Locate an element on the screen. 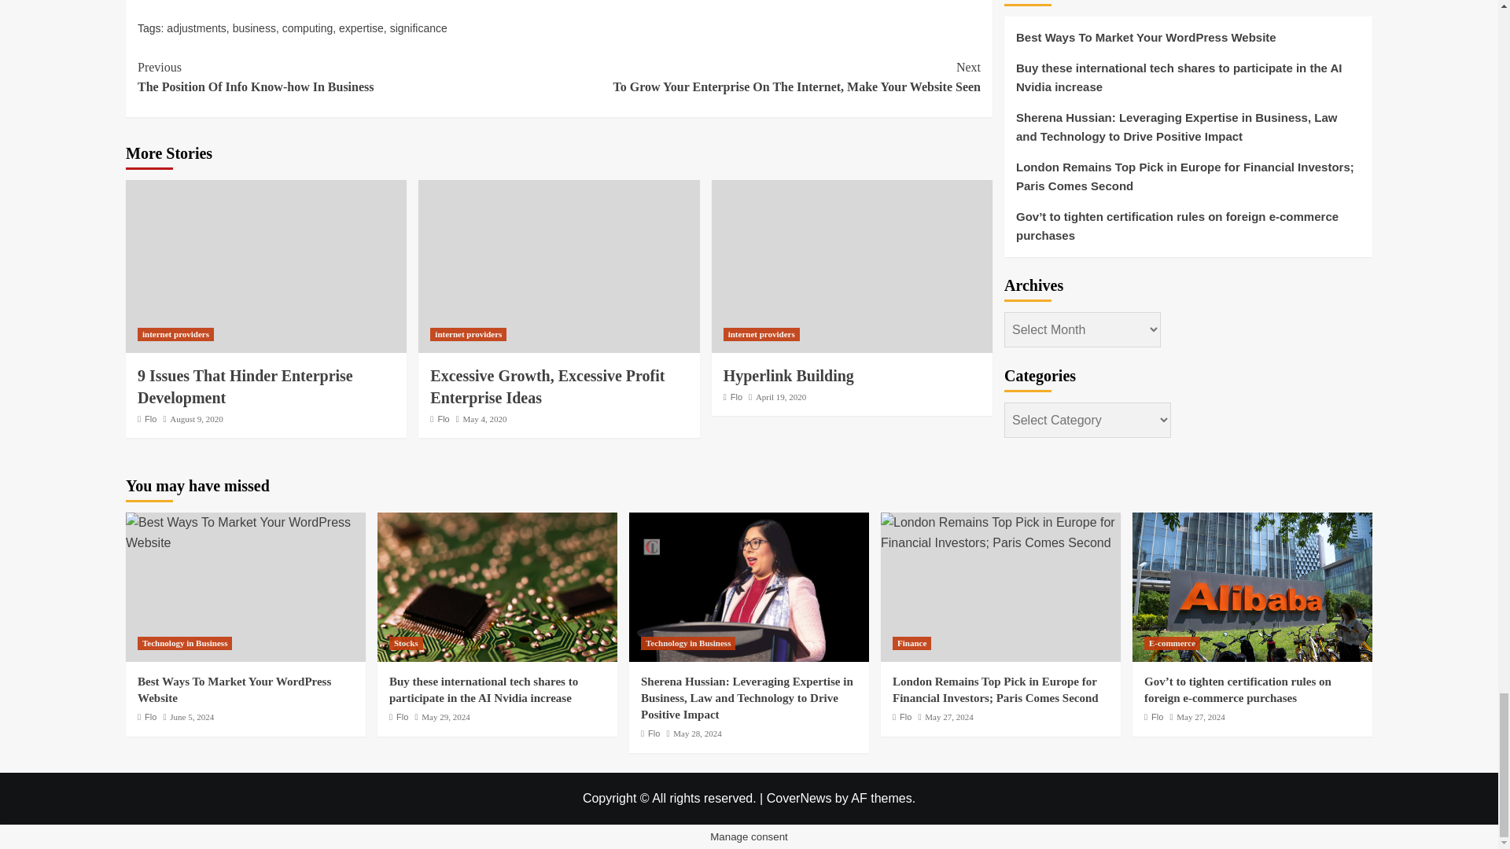 This screenshot has width=1510, height=849. expertise is located at coordinates (197, 418).